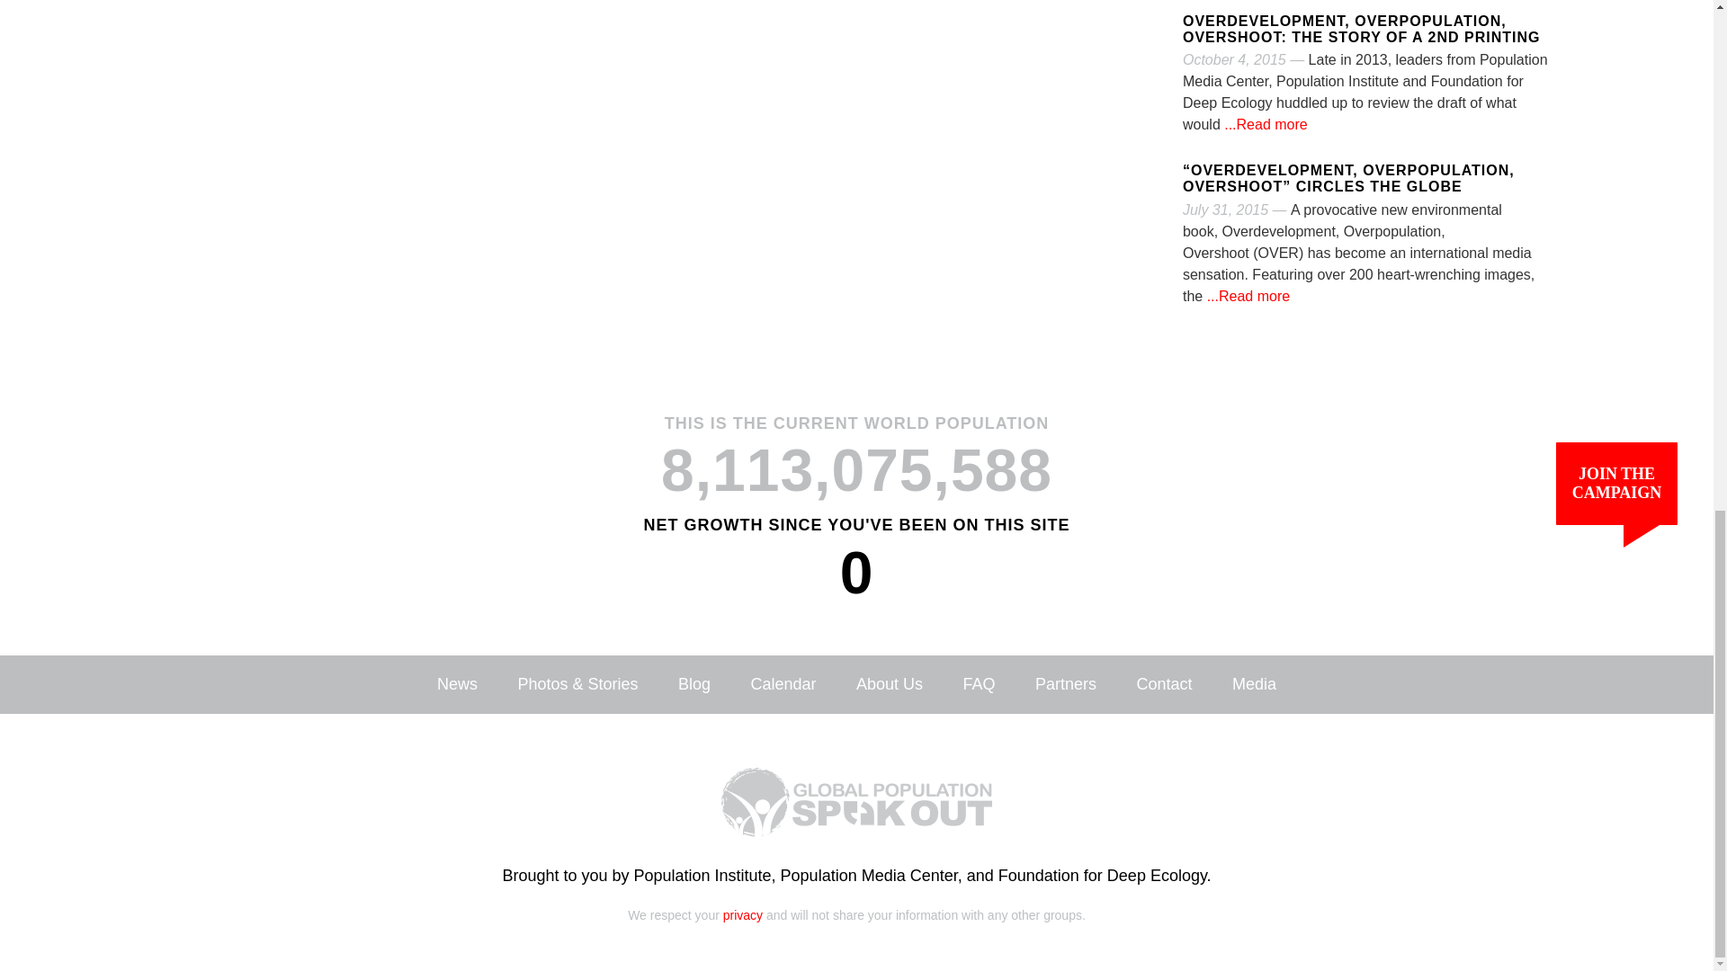  I want to click on Contact, so click(1164, 683).